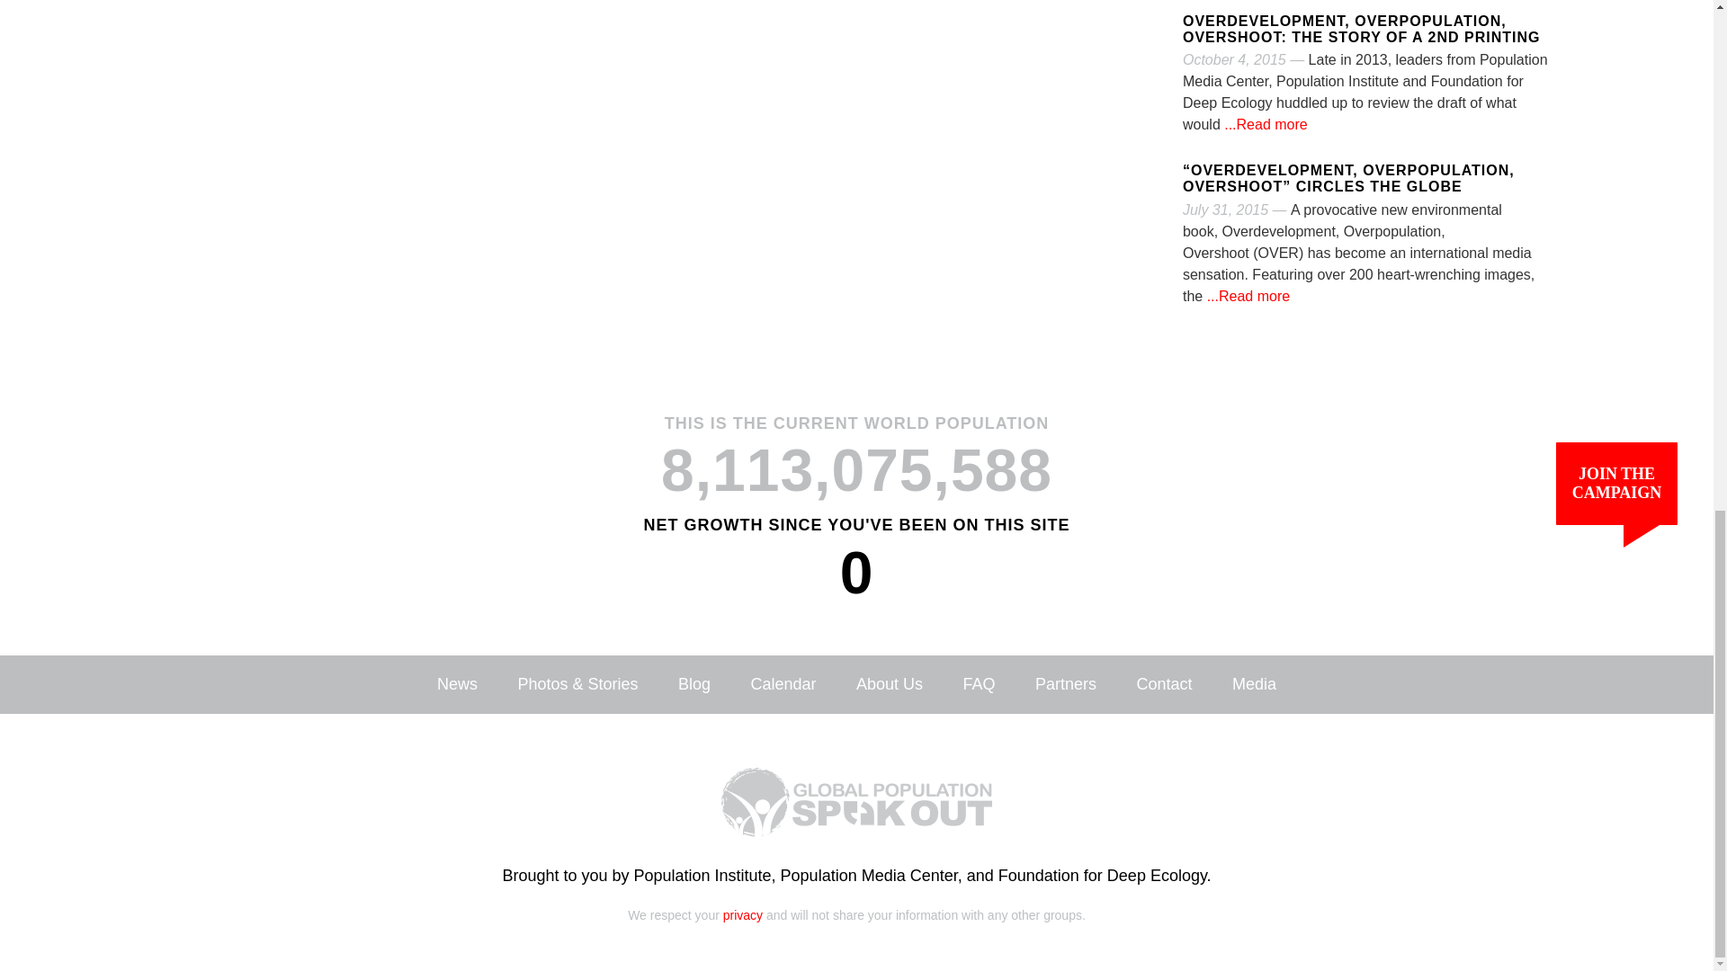  I want to click on Contact, so click(1164, 683).